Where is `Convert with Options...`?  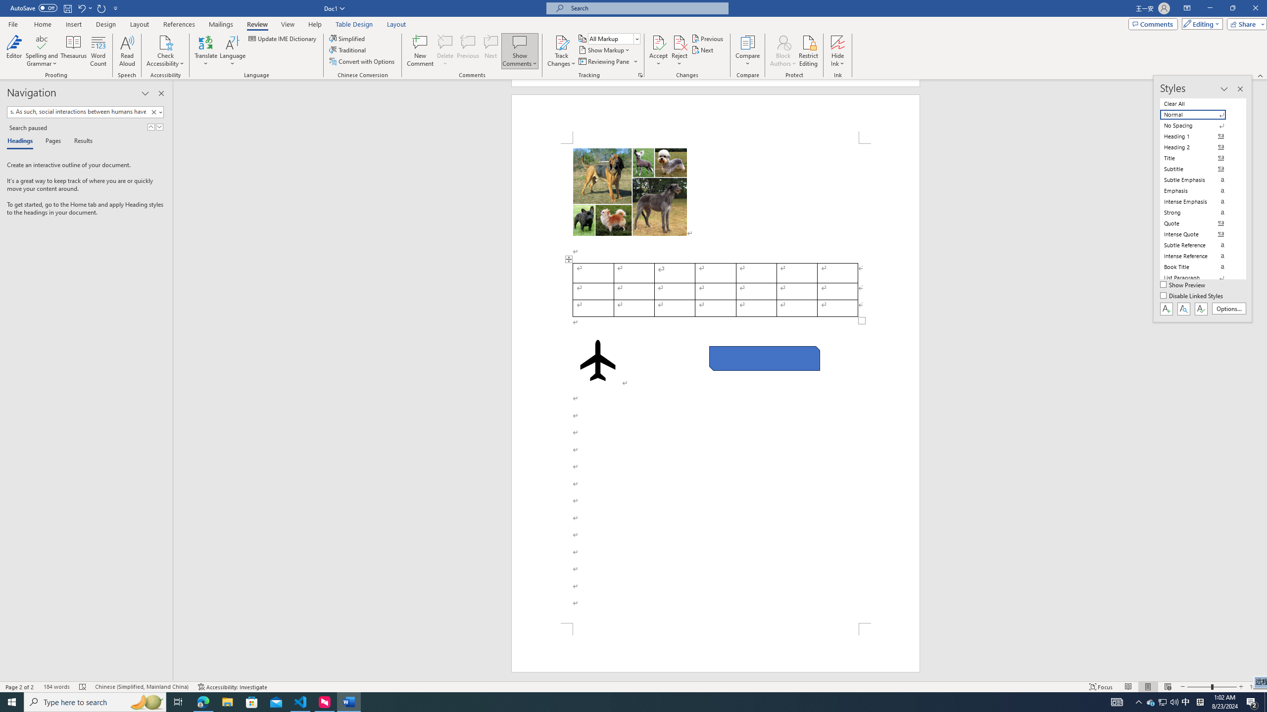 Convert with Options... is located at coordinates (363, 61).